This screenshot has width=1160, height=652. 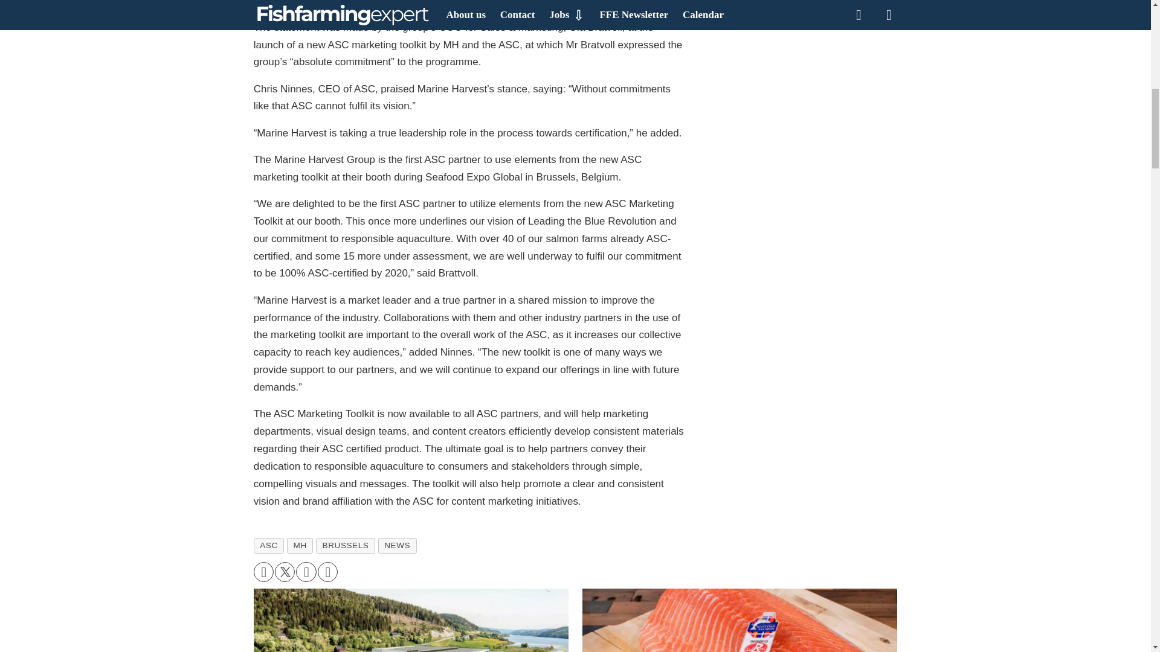 I want to click on MH, so click(x=300, y=545).